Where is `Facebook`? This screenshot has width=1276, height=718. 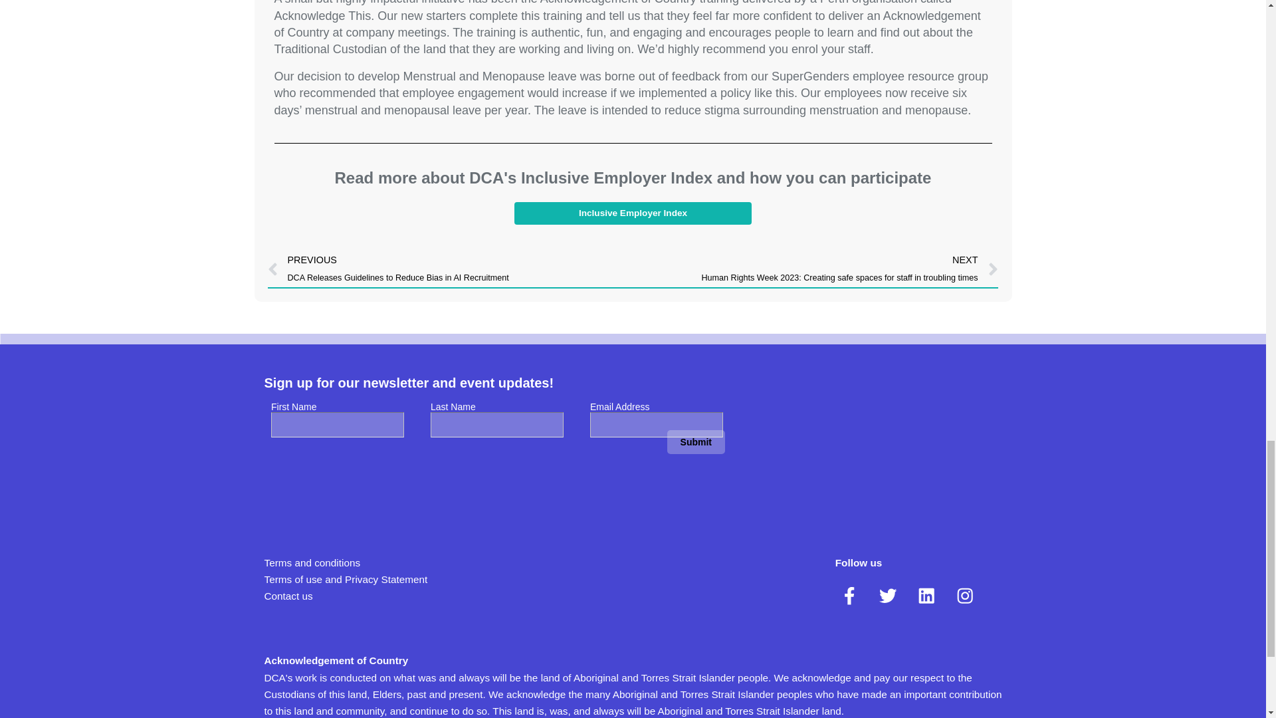
Facebook is located at coordinates (849, 596).